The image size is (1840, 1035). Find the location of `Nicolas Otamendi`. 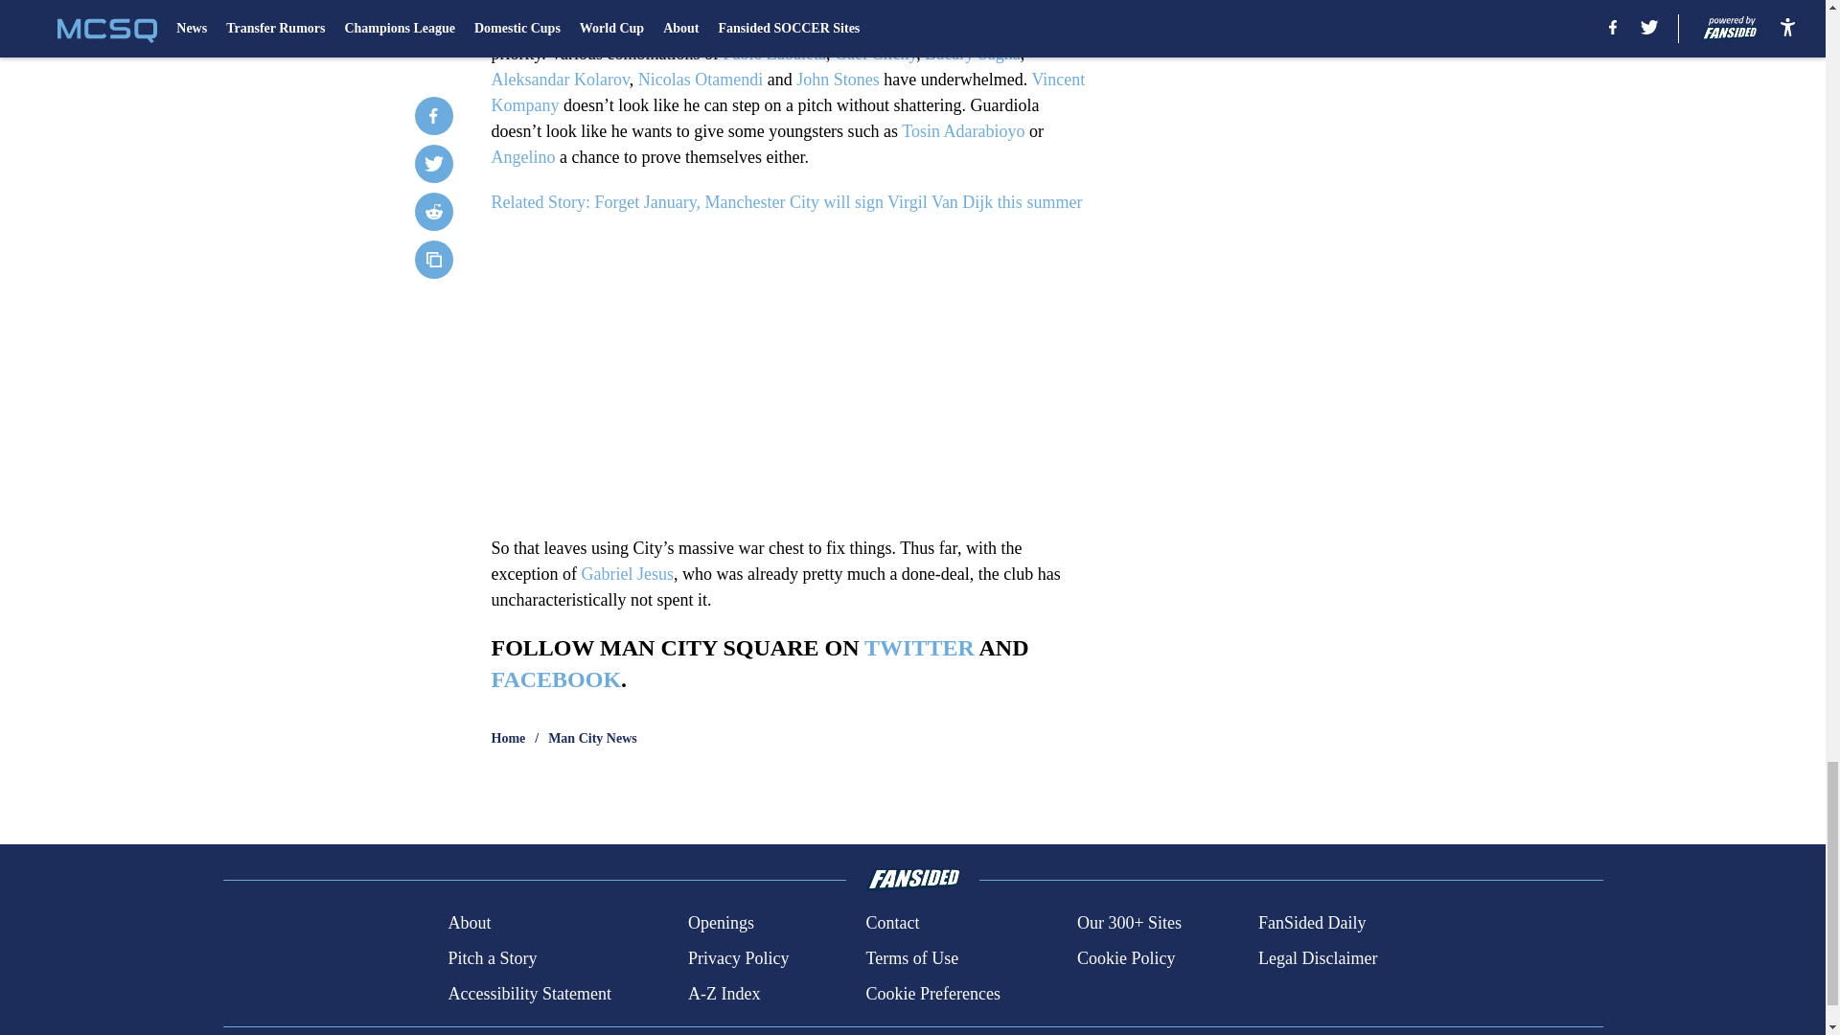

Nicolas Otamendi is located at coordinates (701, 79).